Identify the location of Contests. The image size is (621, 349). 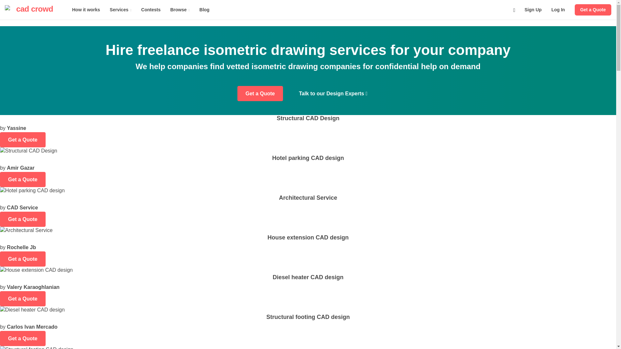
(151, 10).